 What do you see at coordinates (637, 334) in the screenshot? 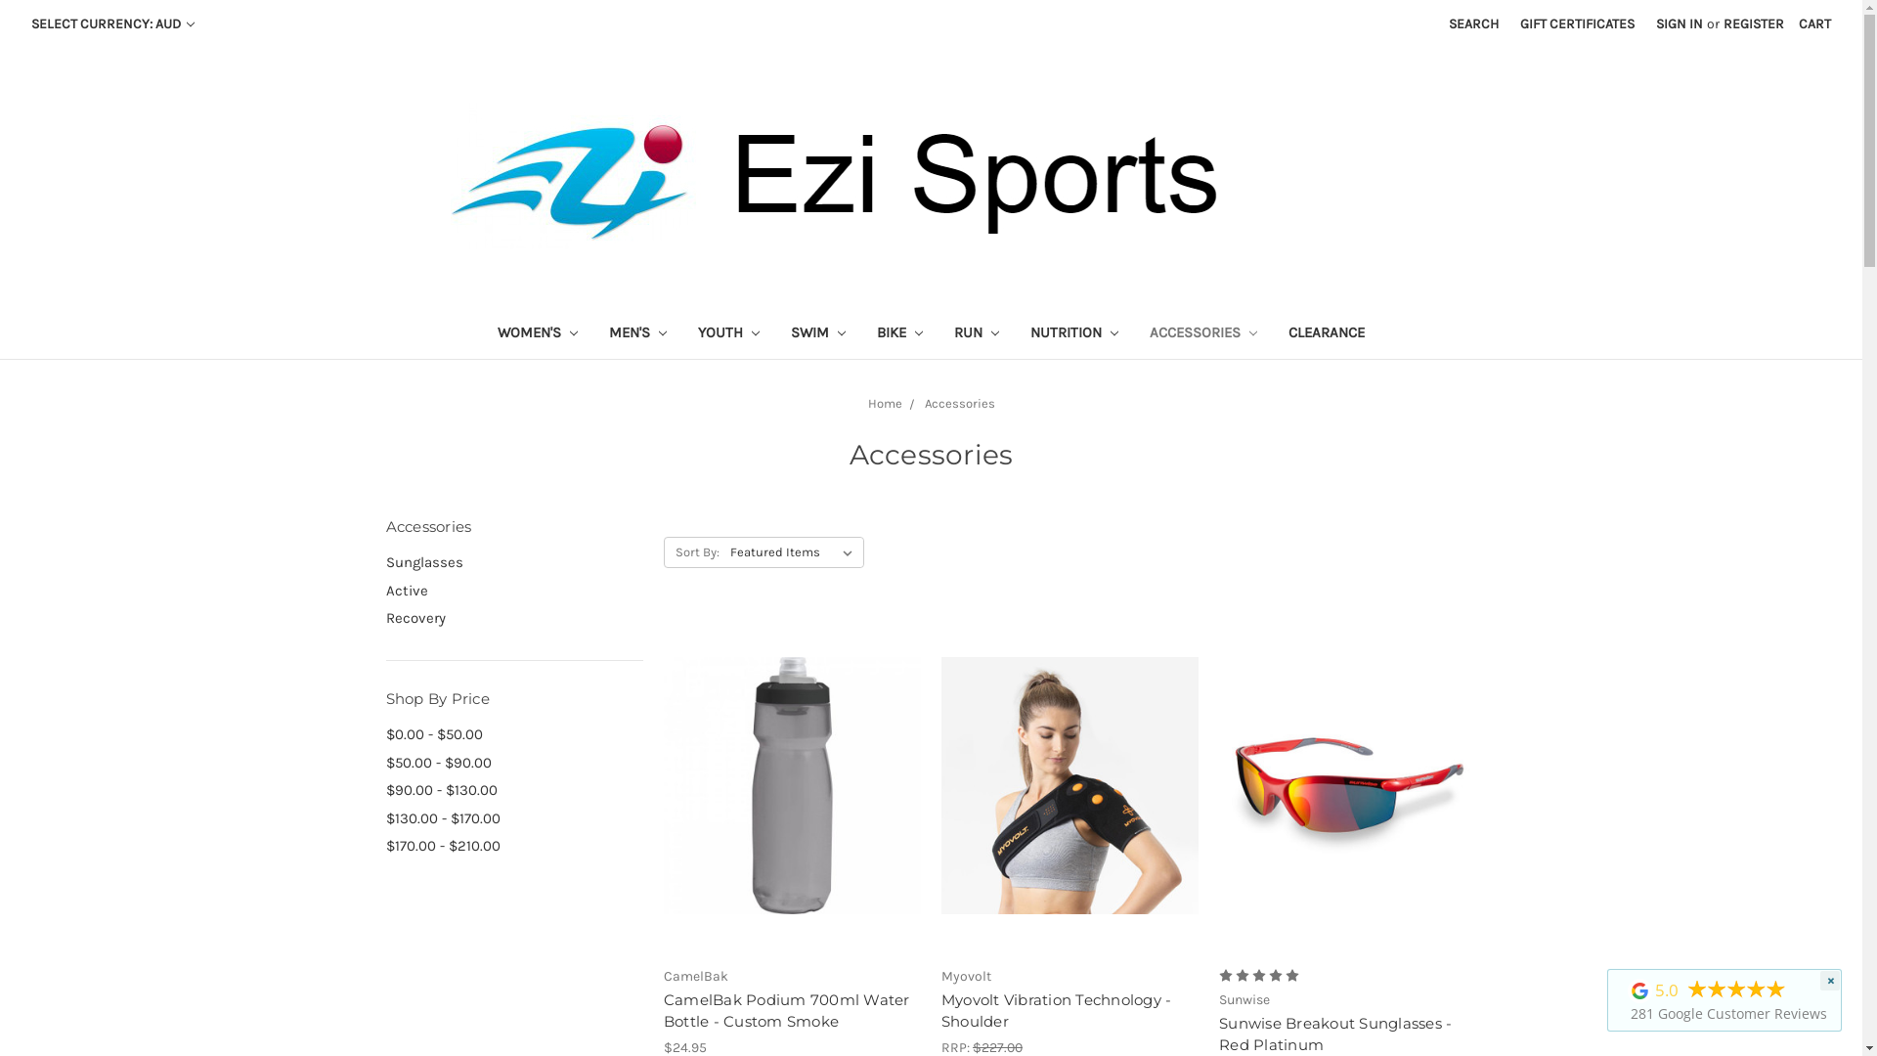
I see `MEN'S` at bounding box center [637, 334].